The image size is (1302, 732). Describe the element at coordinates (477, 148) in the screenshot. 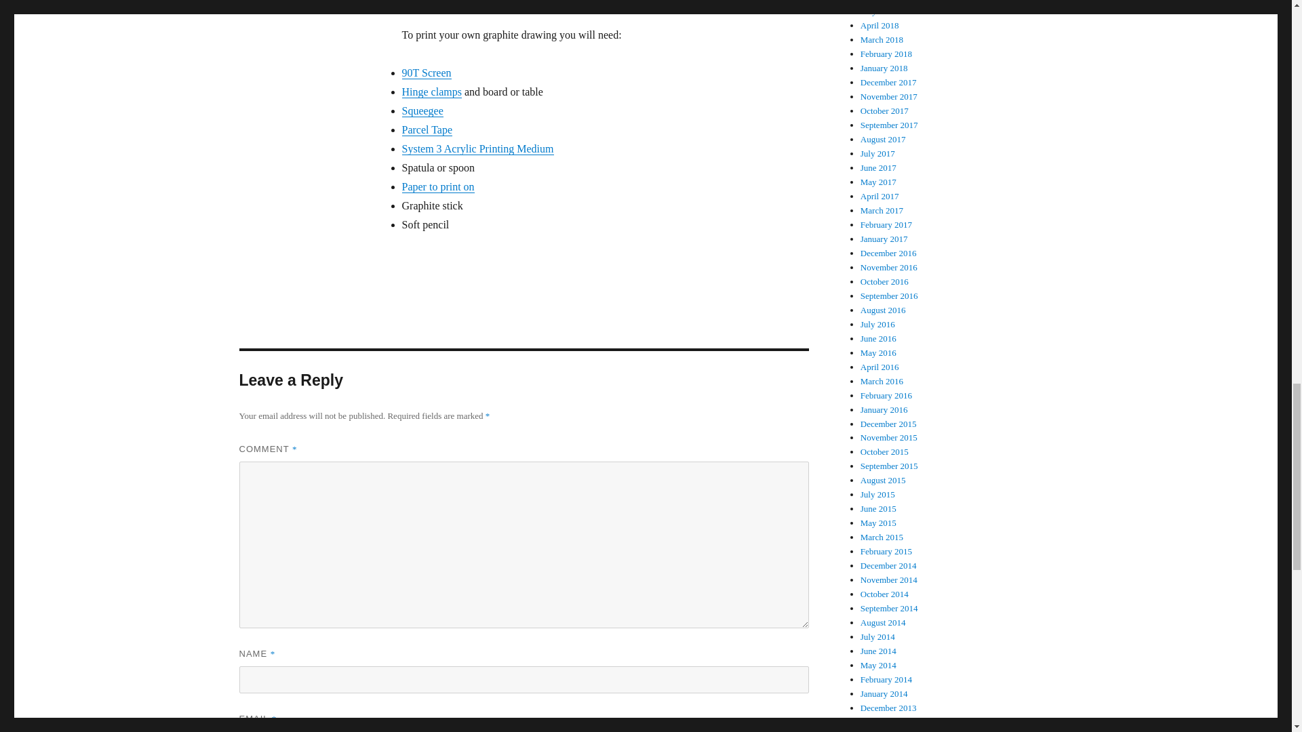

I see `System 3 Acrylic Printing Medium` at that location.